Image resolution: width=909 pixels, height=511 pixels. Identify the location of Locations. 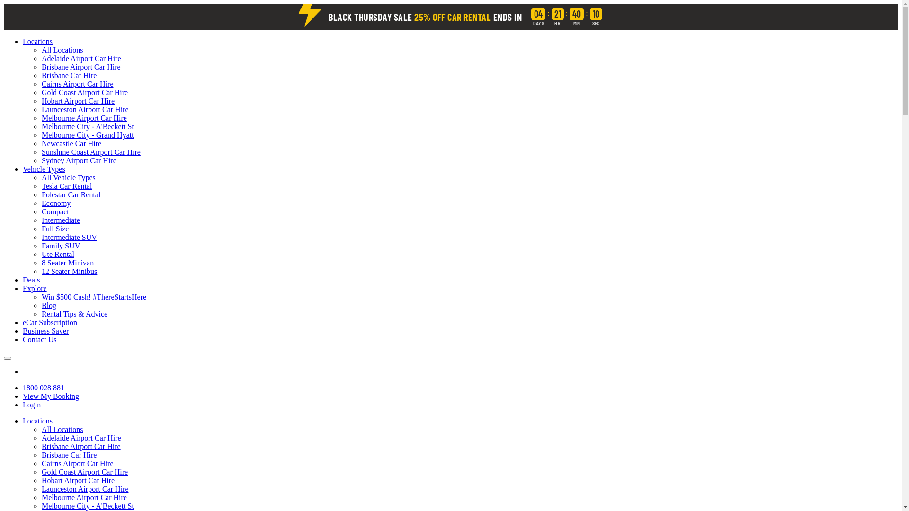
(38, 421).